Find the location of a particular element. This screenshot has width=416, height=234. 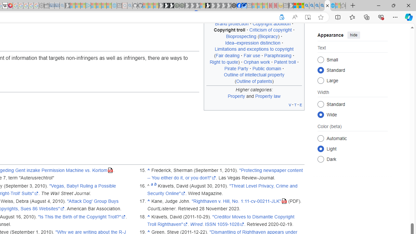

Patent troll is located at coordinates (285, 62).